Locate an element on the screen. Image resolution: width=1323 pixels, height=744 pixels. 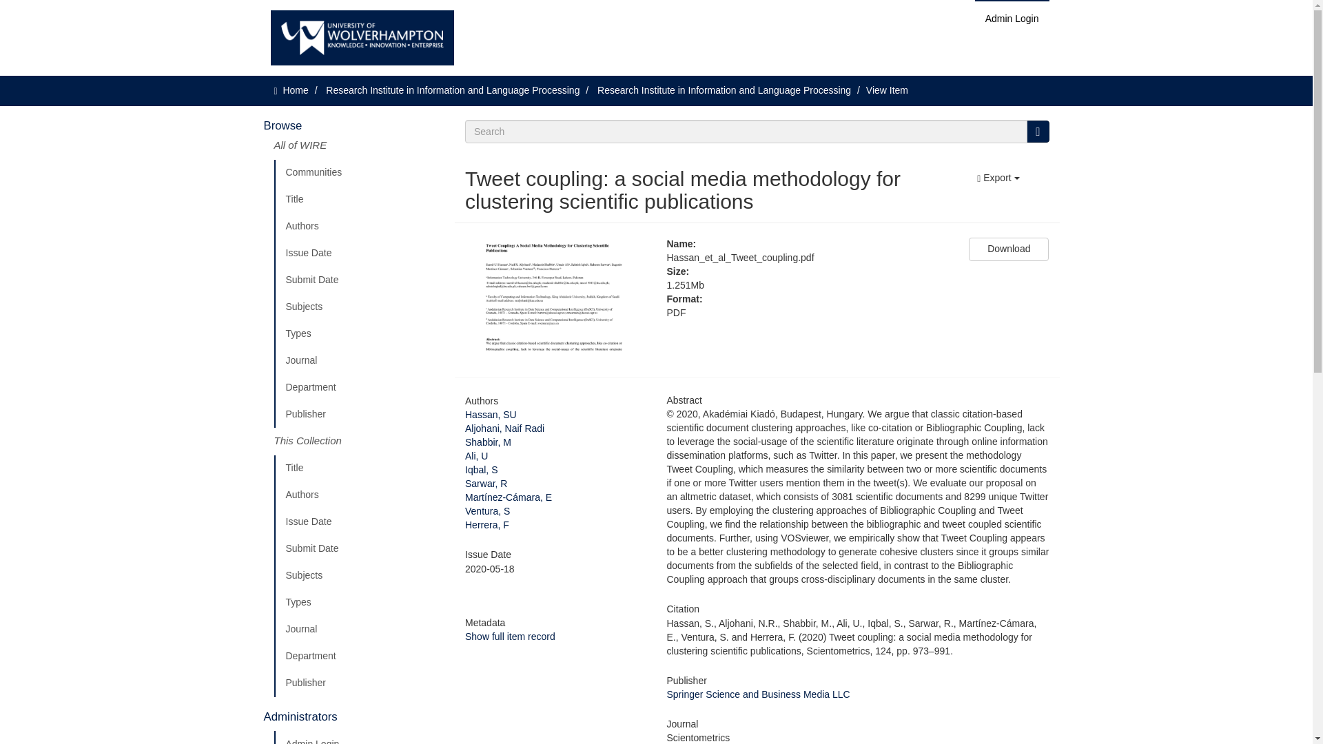
Subjects is located at coordinates (359, 307).